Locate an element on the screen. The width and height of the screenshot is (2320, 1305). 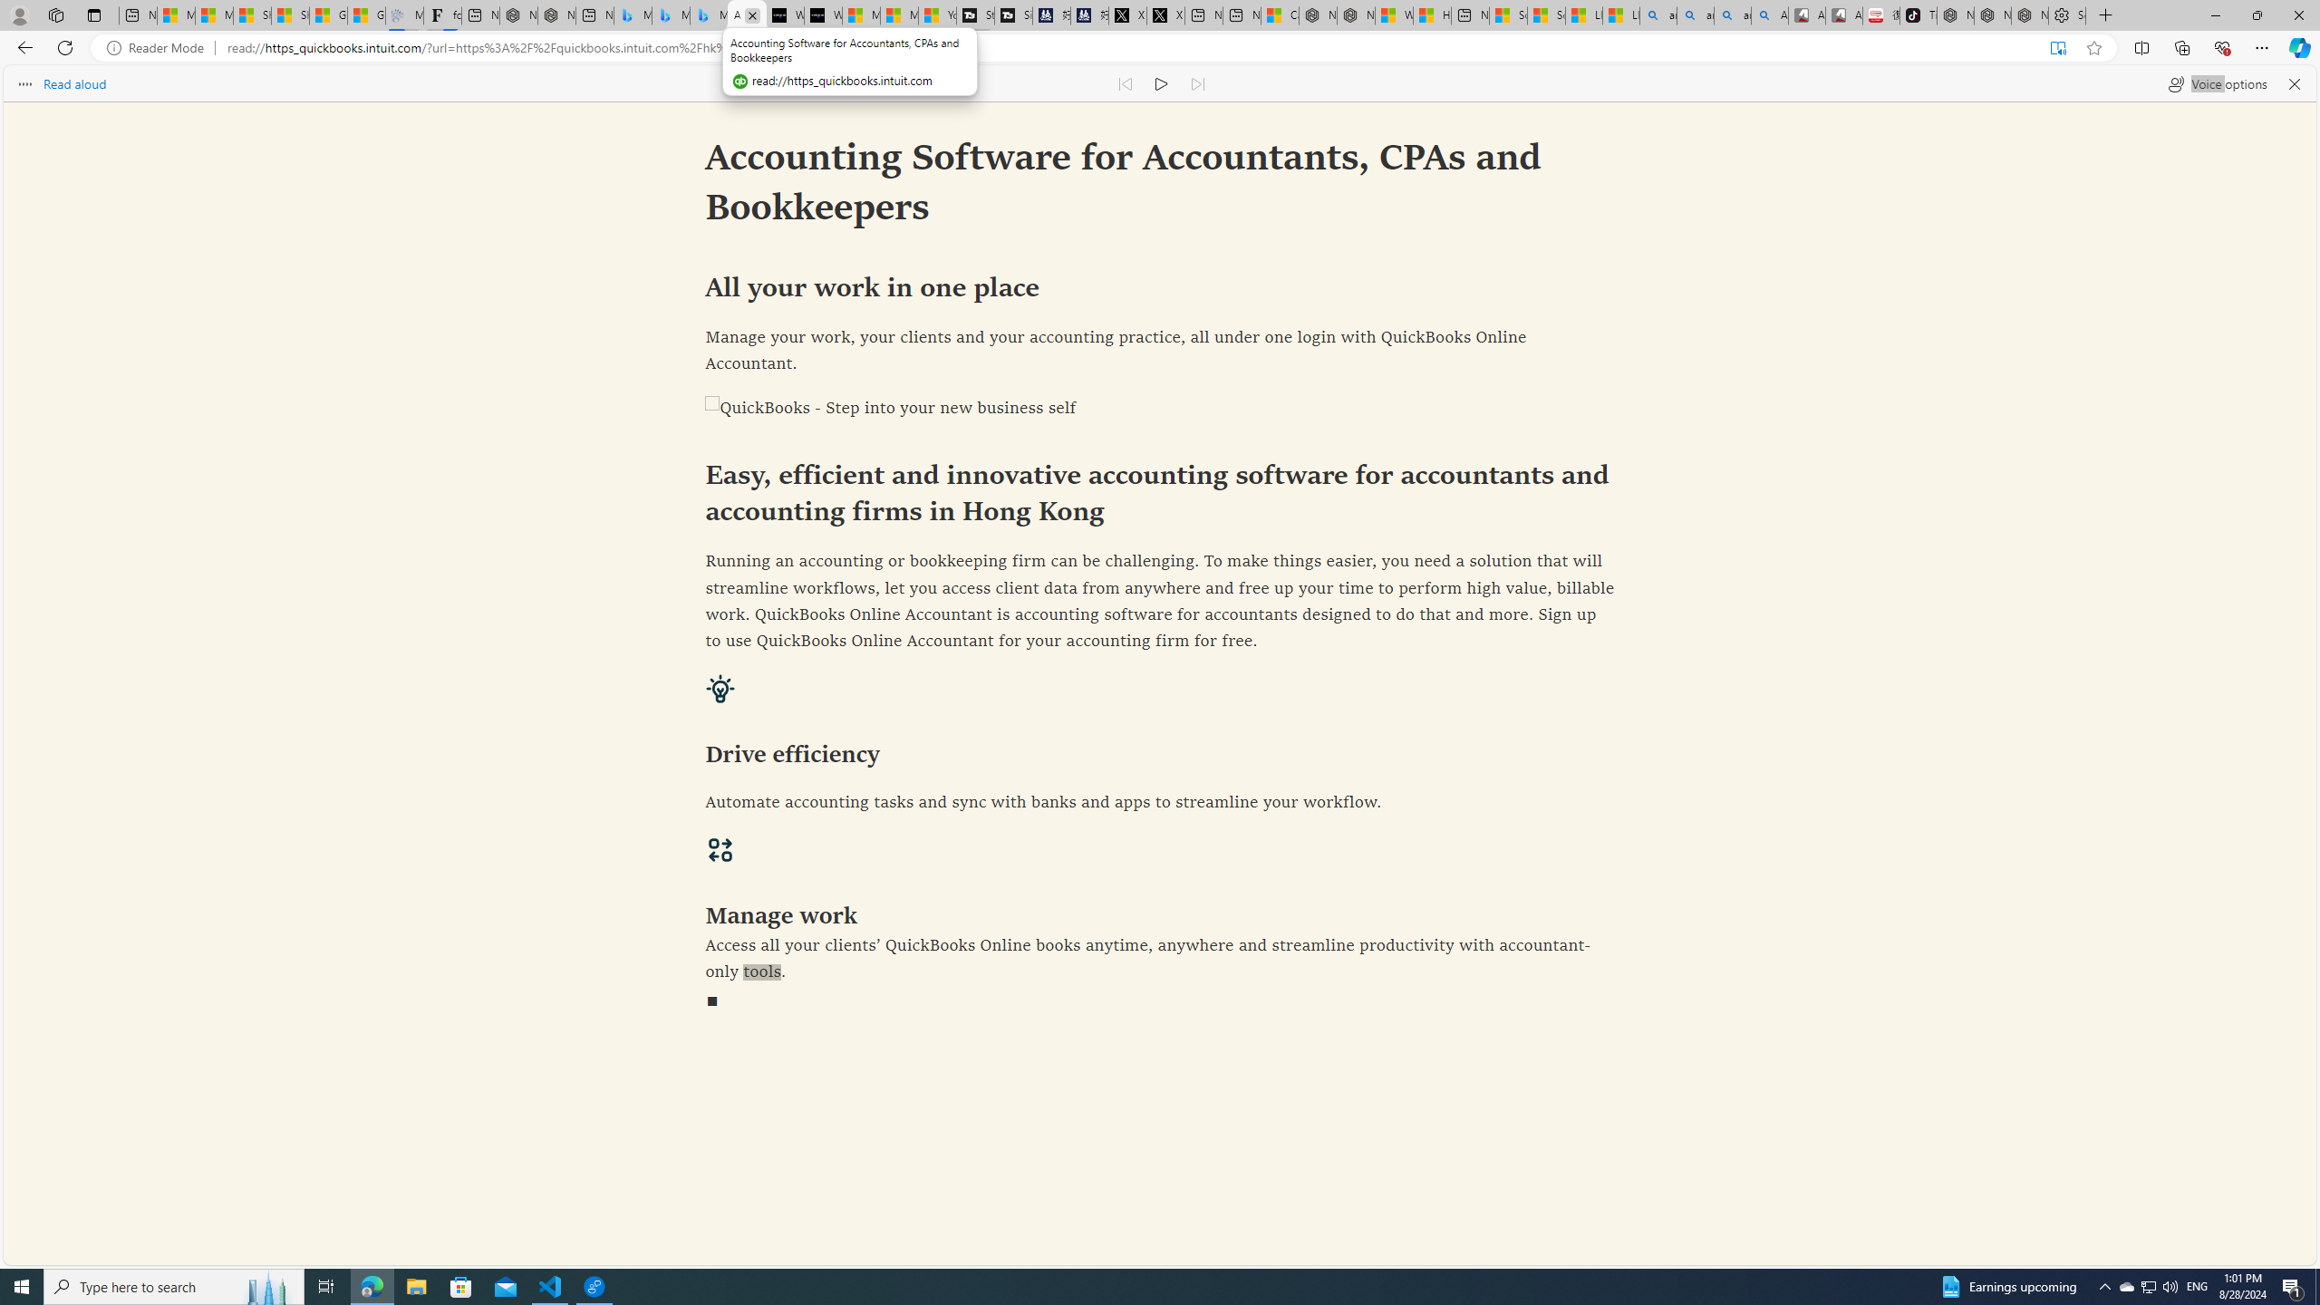
QuickBooks - Step into your new business self is located at coordinates (1160, 409).